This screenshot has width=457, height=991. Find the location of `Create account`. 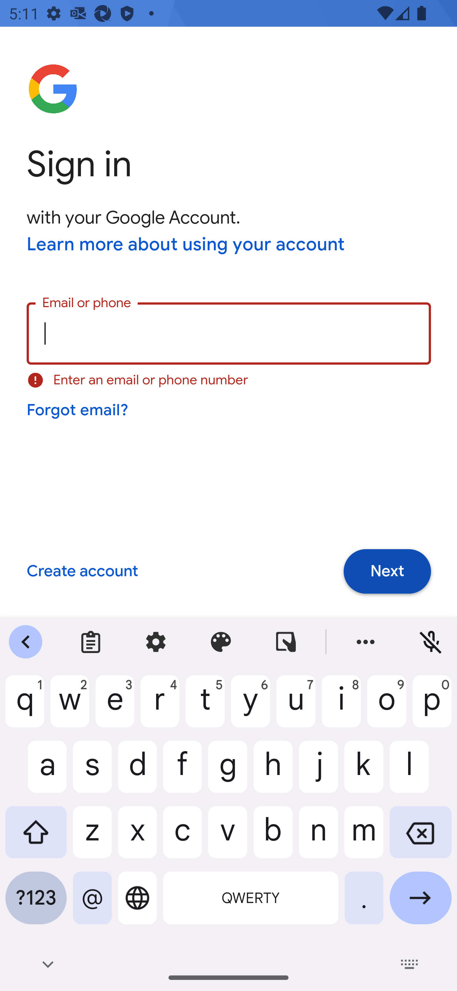

Create account is located at coordinates (82, 572).